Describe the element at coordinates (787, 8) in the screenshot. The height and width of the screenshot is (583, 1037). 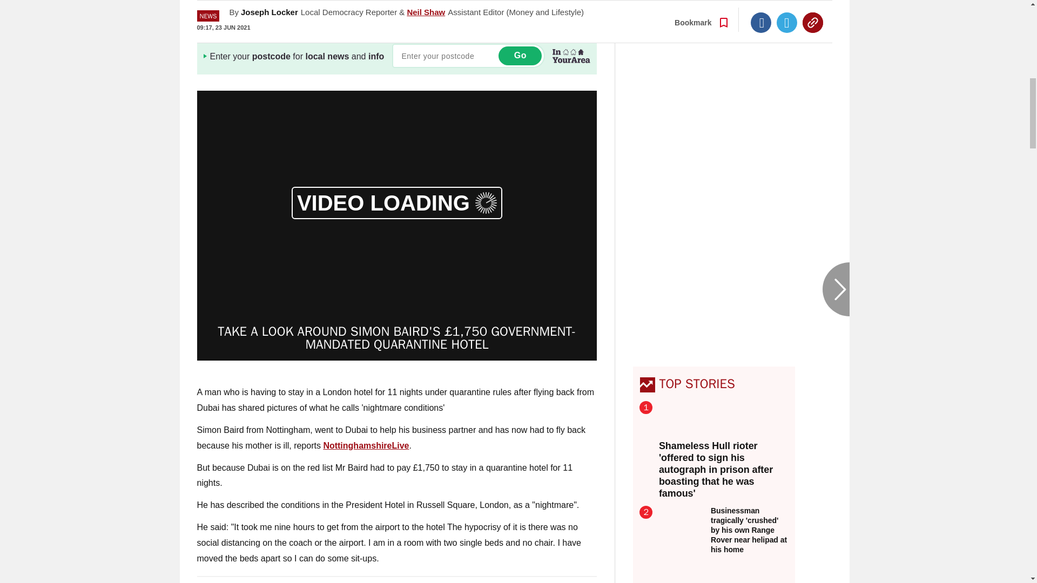
I see `Twitter` at that location.